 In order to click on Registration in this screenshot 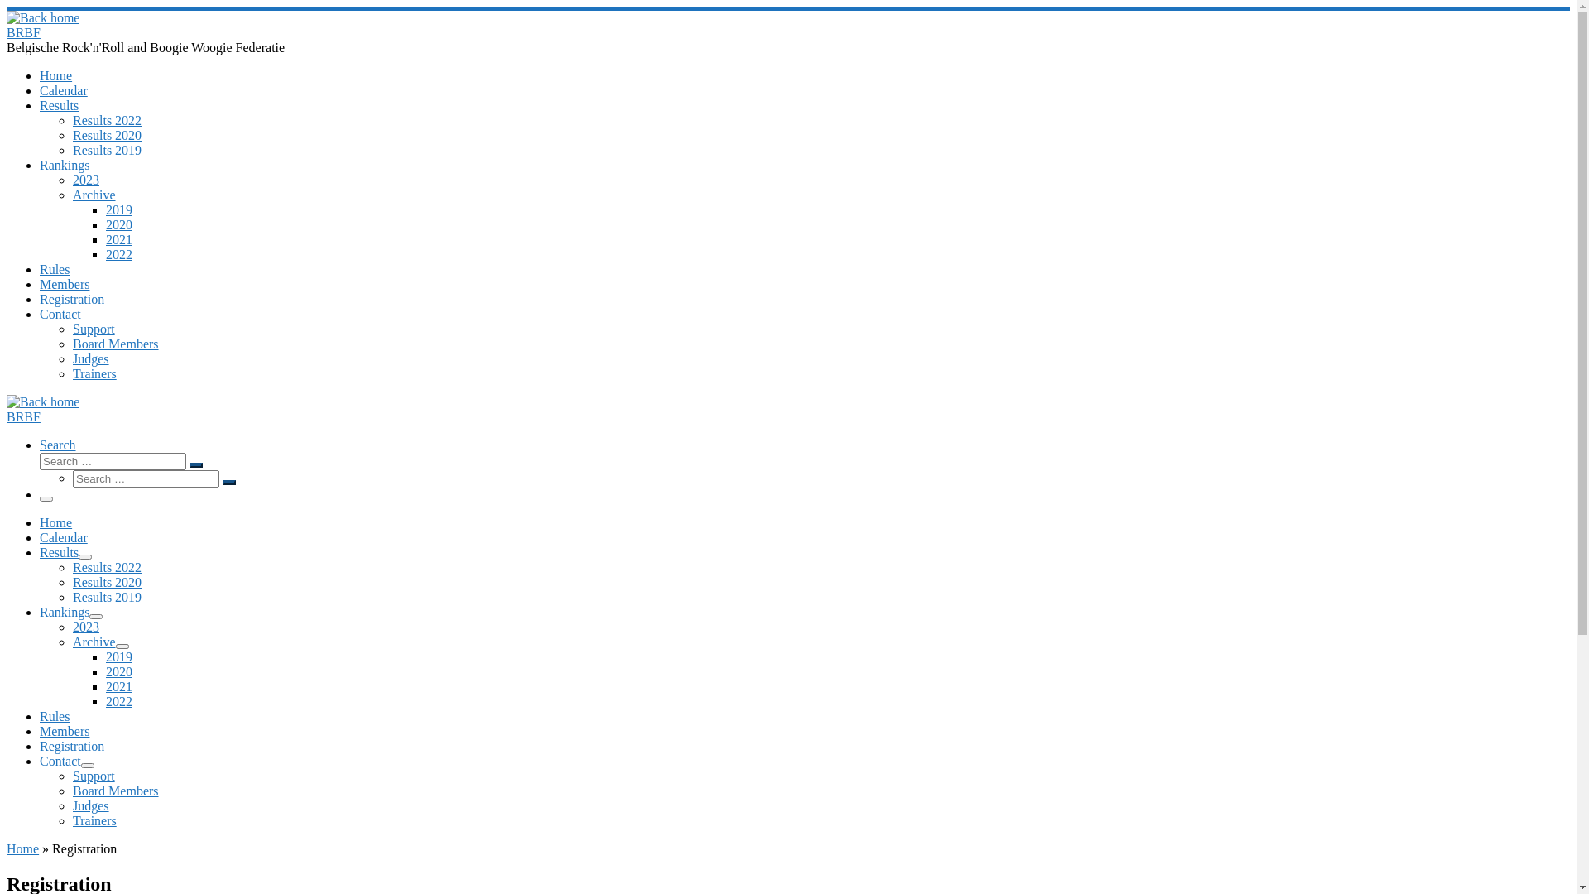, I will do `click(72, 300)`.